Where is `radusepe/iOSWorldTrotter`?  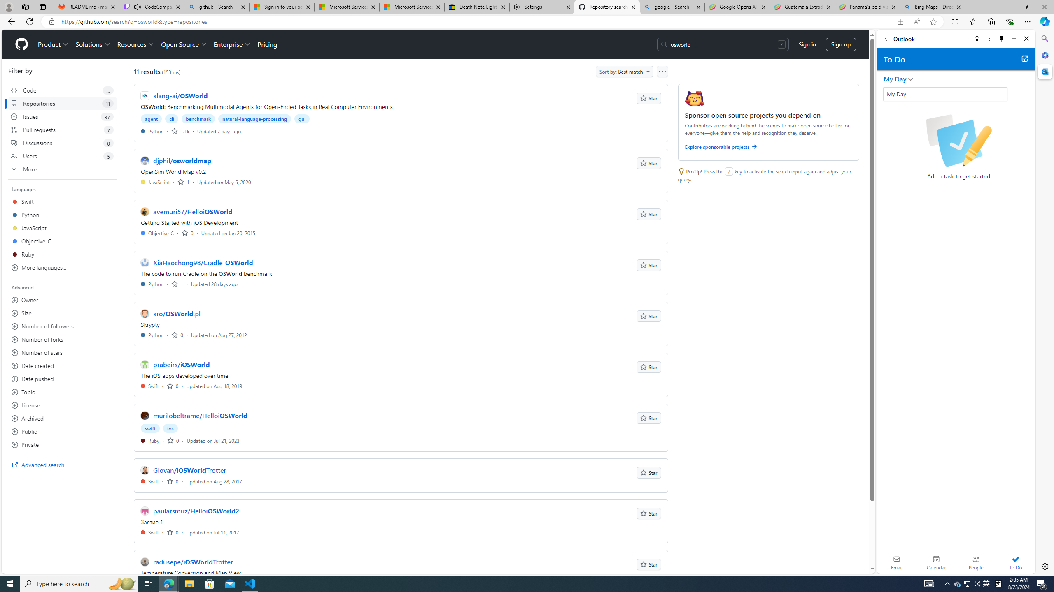
radusepe/iOSWorldTrotter is located at coordinates (193, 562).